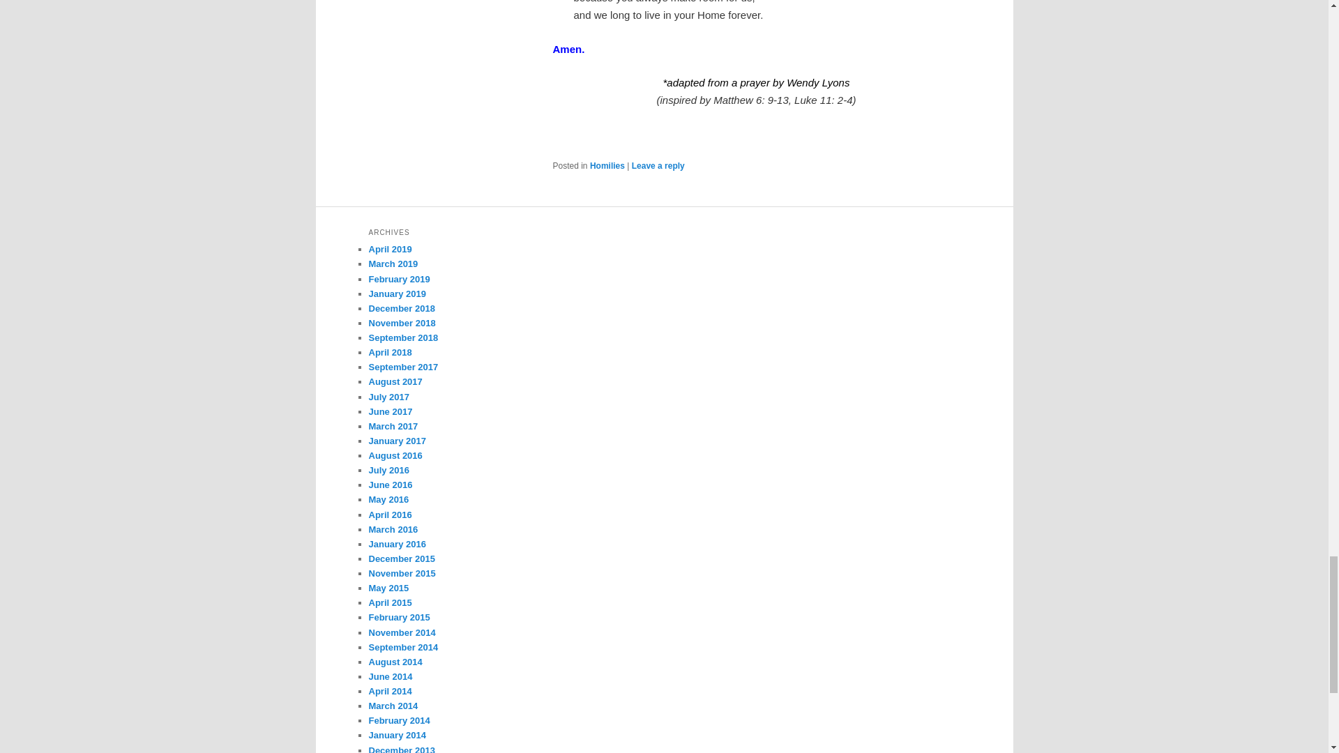 The width and height of the screenshot is (1339, 753). I want to click on Leave a reply, so click(658, 166).